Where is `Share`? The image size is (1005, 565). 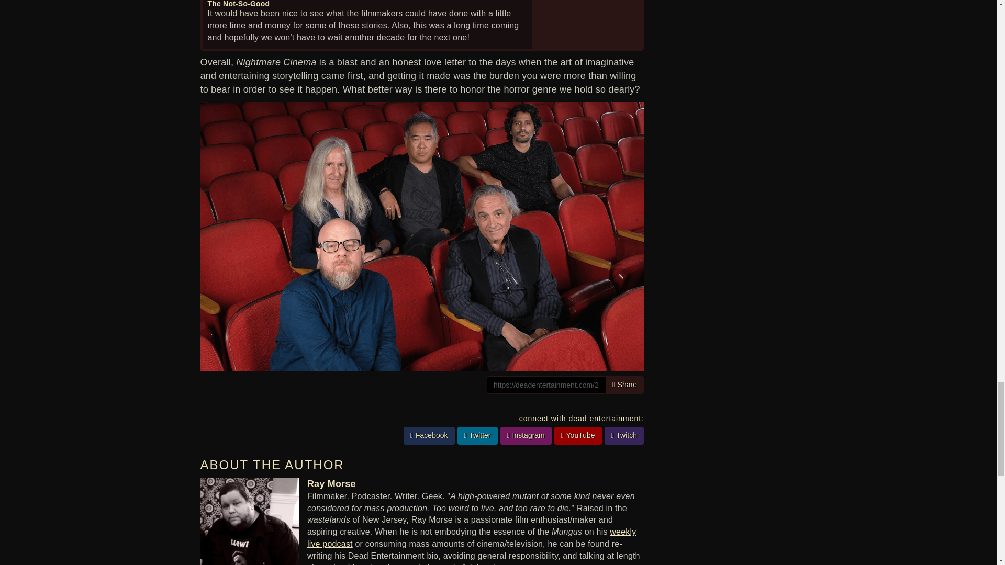 Share is located at coordinates (625, 385).